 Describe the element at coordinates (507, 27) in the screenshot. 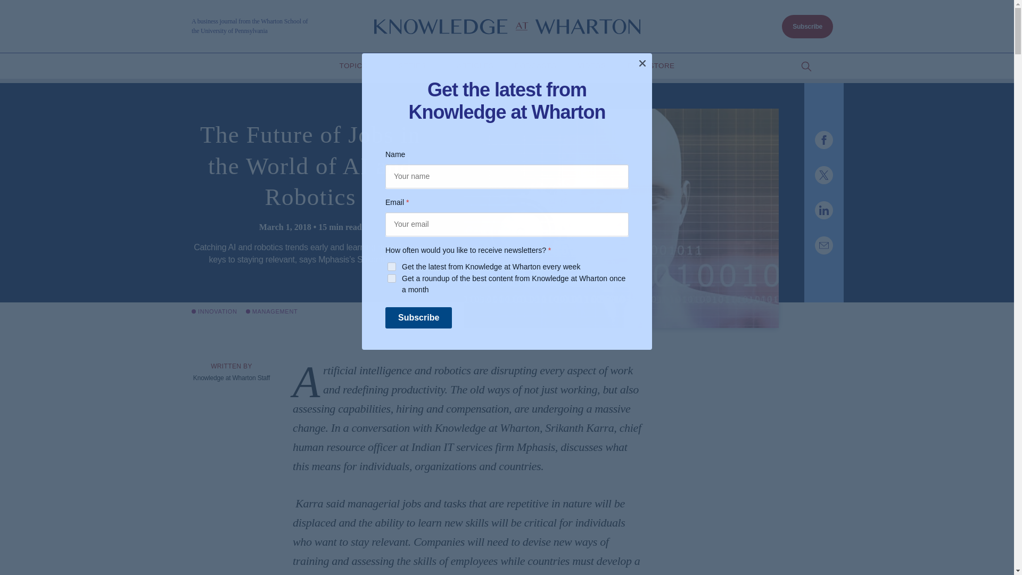

I see `Knowledge at Wharton` at that location.